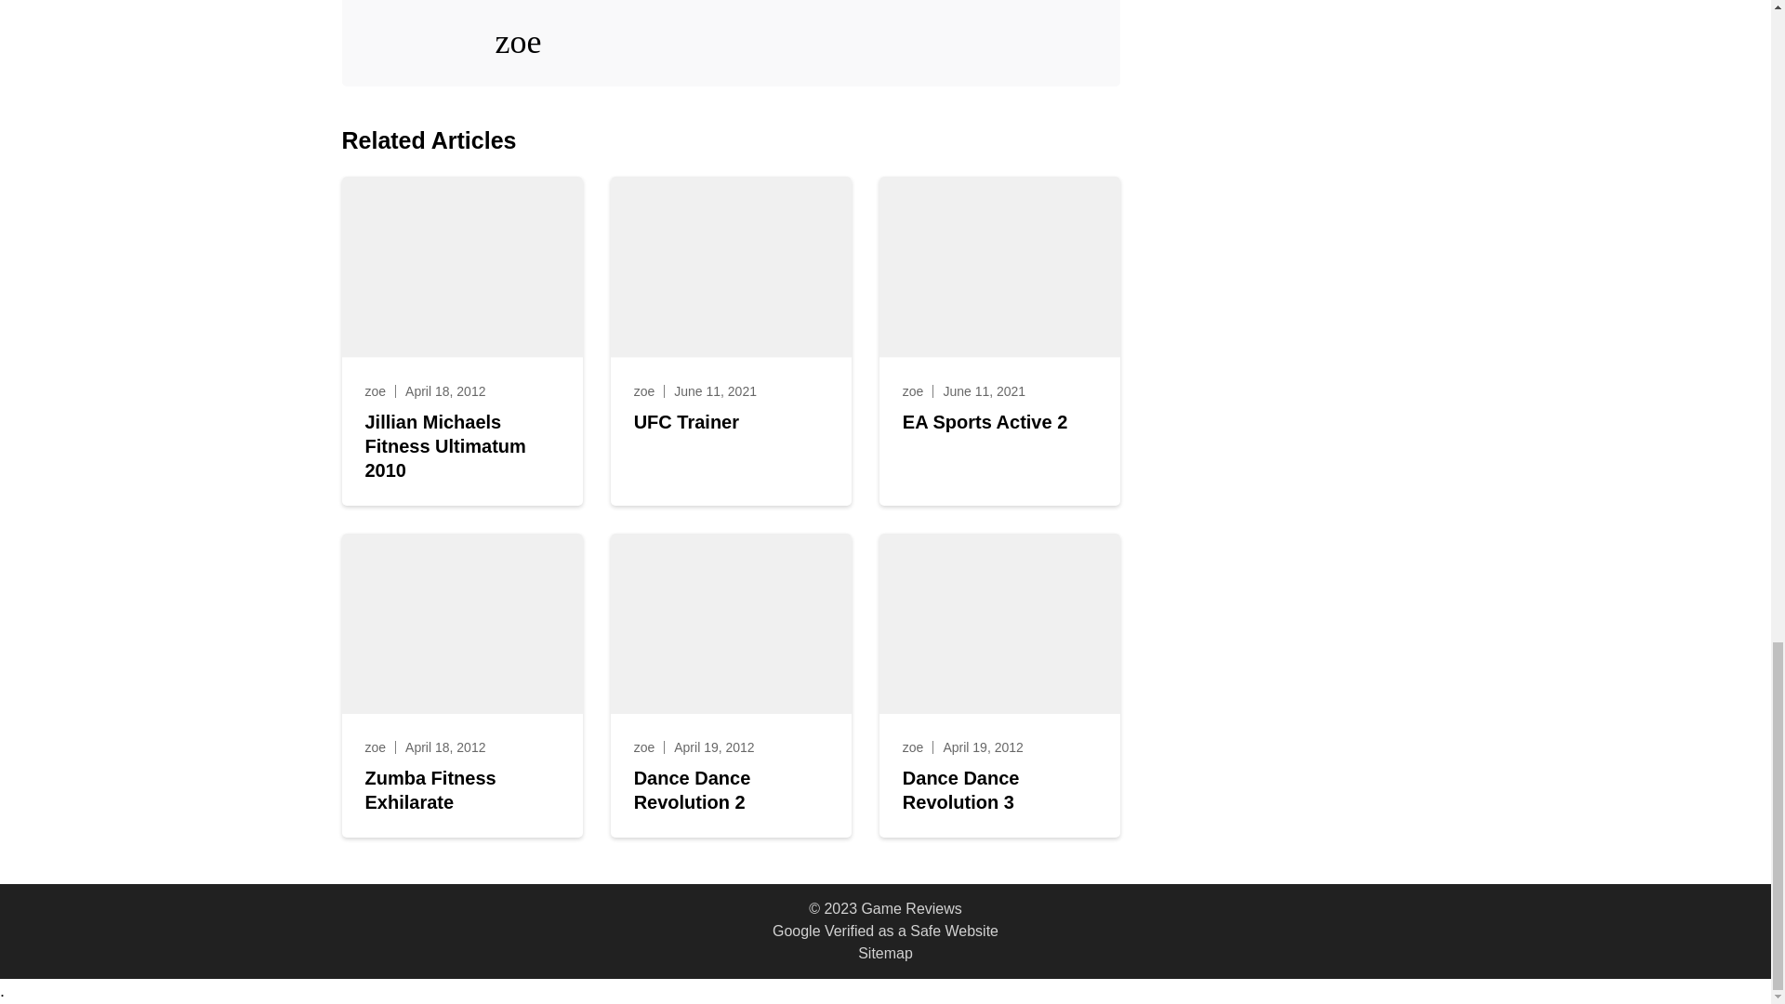 This screenshot has width=1785, height=1004. What do you see at coordinates (374, 390) in the screenshot?
I see `zoe` at bounding box center [374, 390].